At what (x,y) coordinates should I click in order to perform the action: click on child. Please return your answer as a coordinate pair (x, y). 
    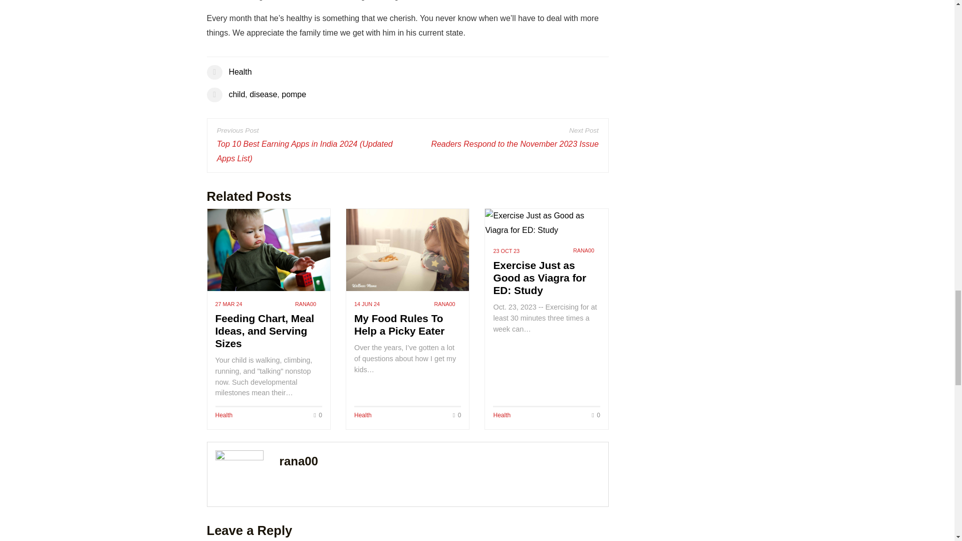
    Looking at the image, I should click on (236, 94).